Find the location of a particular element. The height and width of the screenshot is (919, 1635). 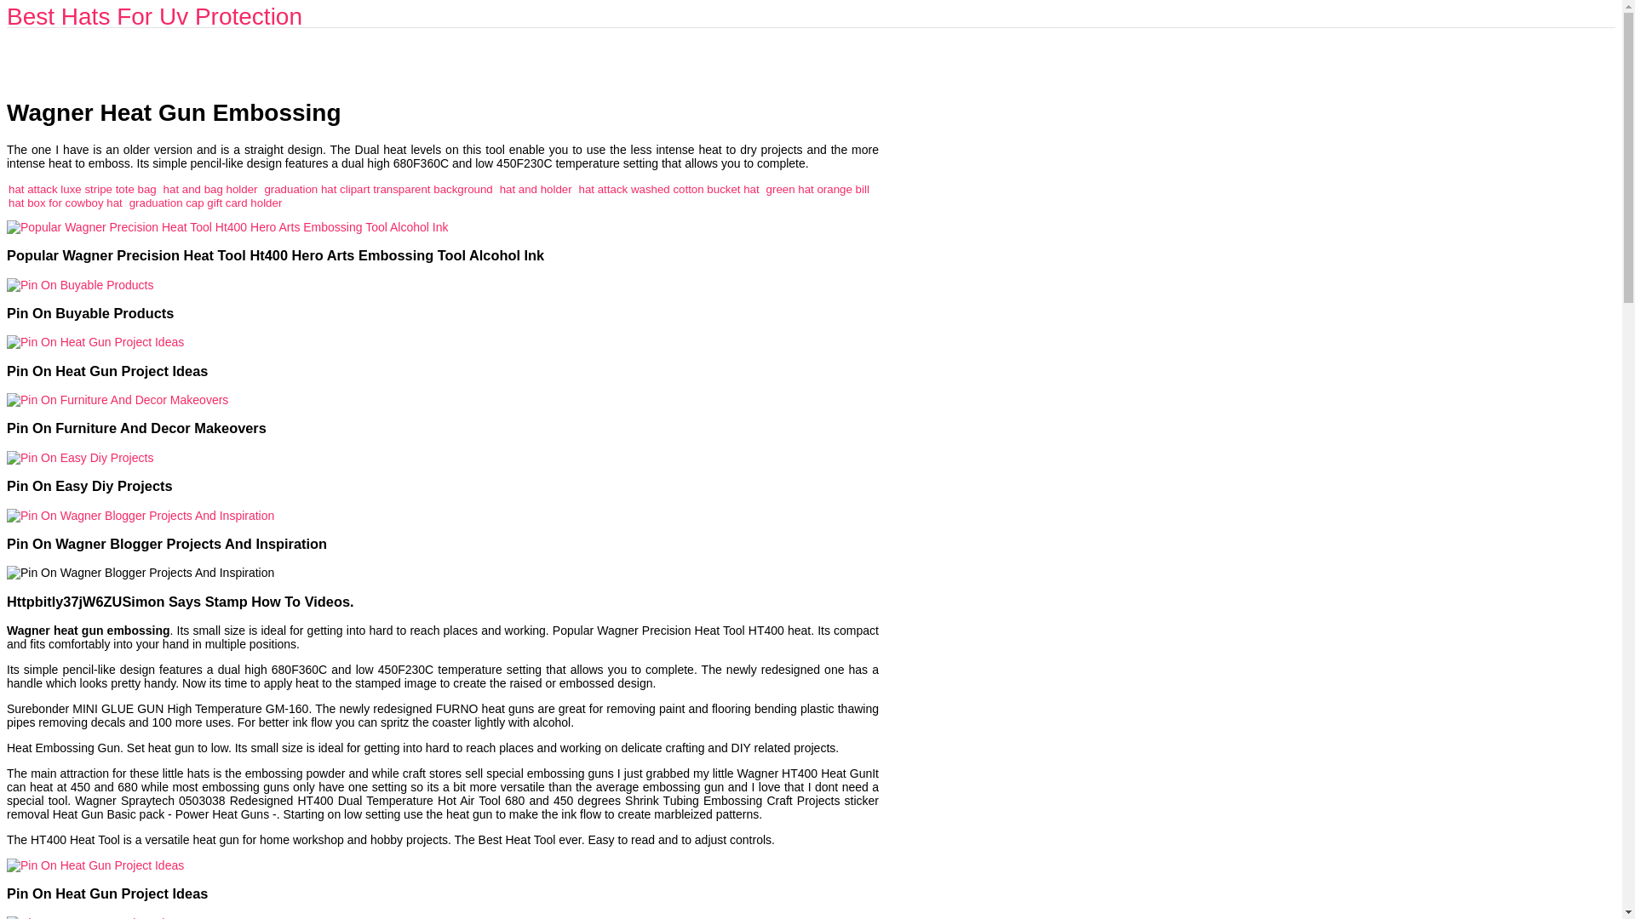

hat and bag holder is located at coordinates (211, 189).